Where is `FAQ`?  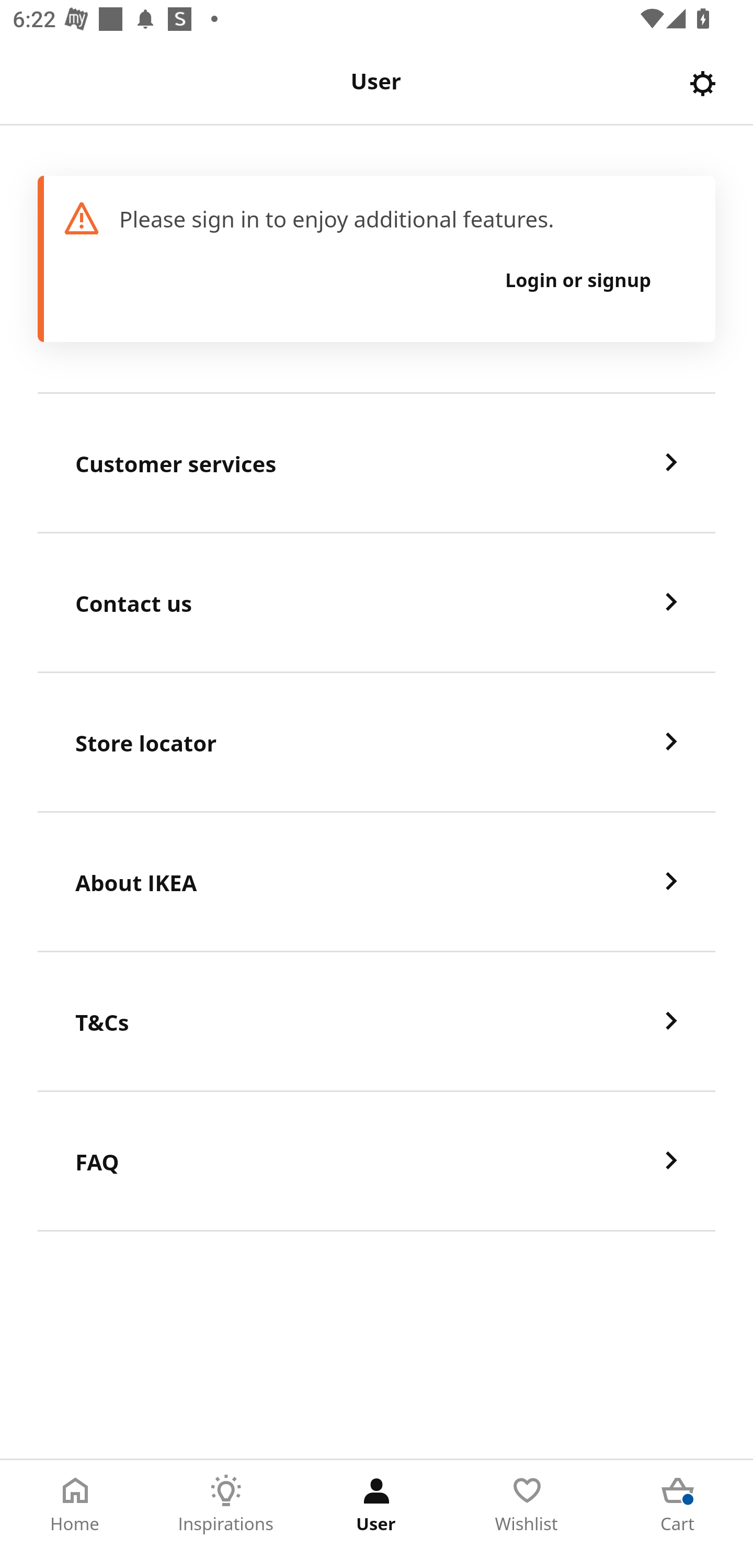
FAQ is located at coordinates (376, 1162).